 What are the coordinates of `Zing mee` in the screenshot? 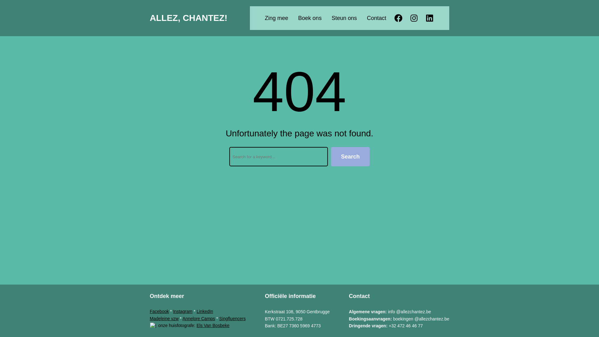 It's located at (276, 18).